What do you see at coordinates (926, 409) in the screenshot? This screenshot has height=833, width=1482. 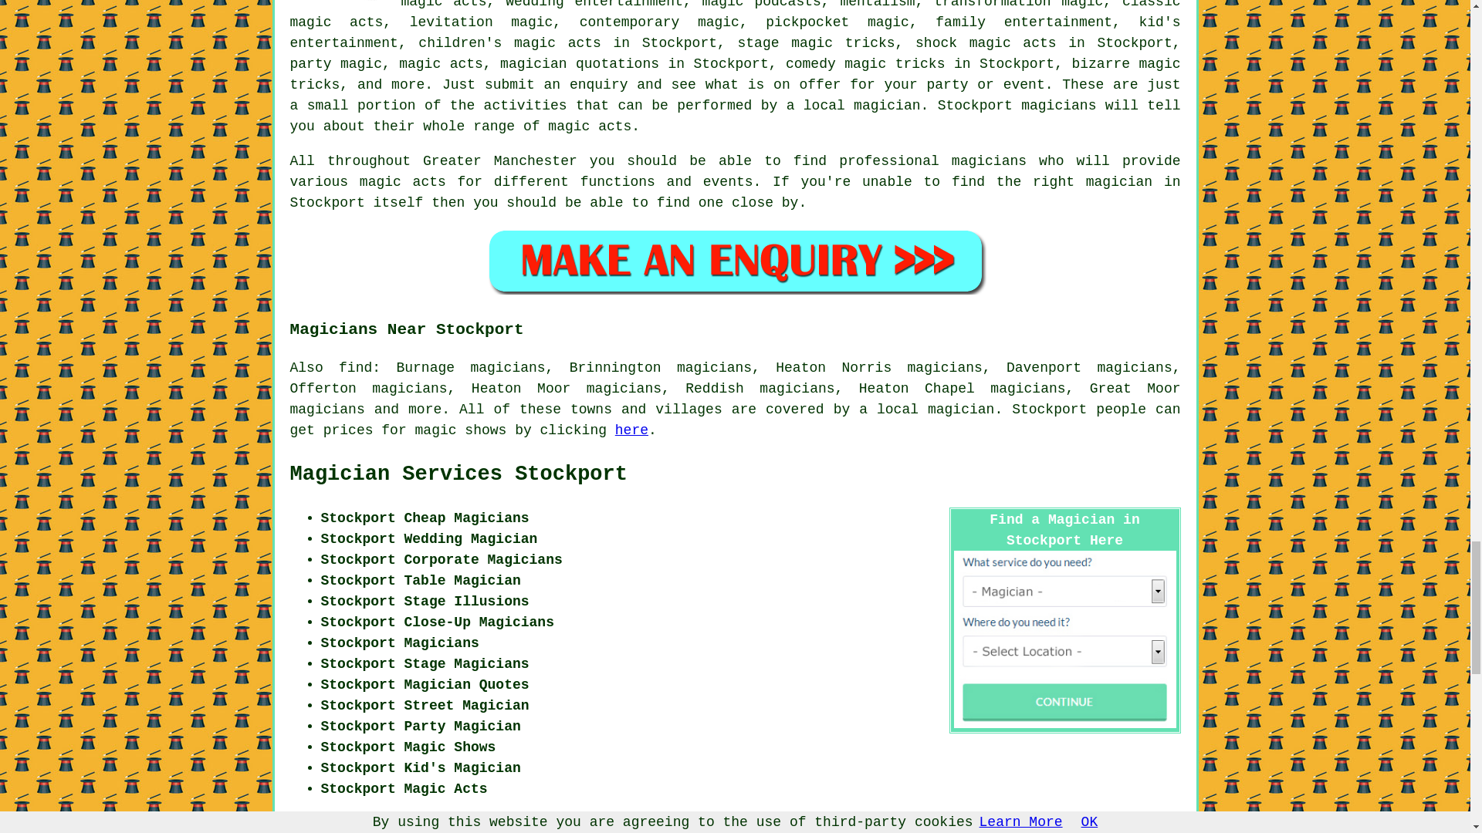 I see `a local magician` at bounding box center [926, 409].